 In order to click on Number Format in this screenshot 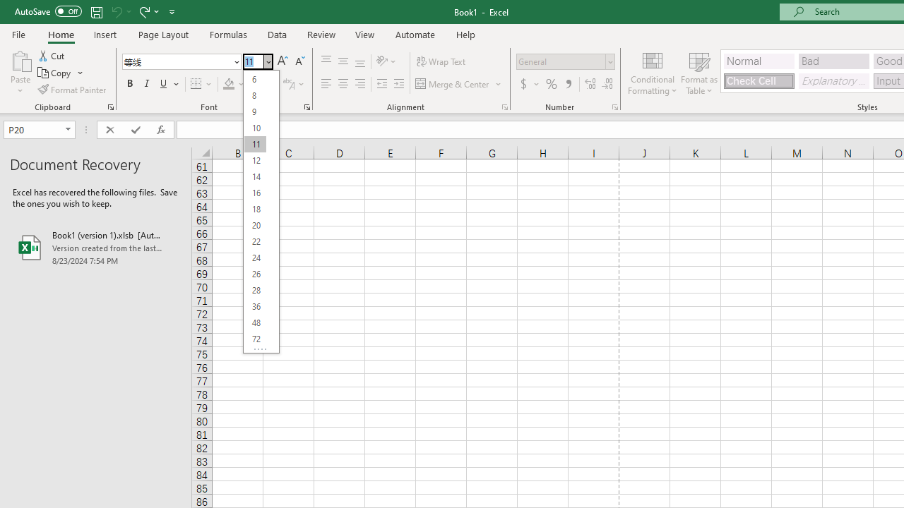, I will do `click(565, 62)`.